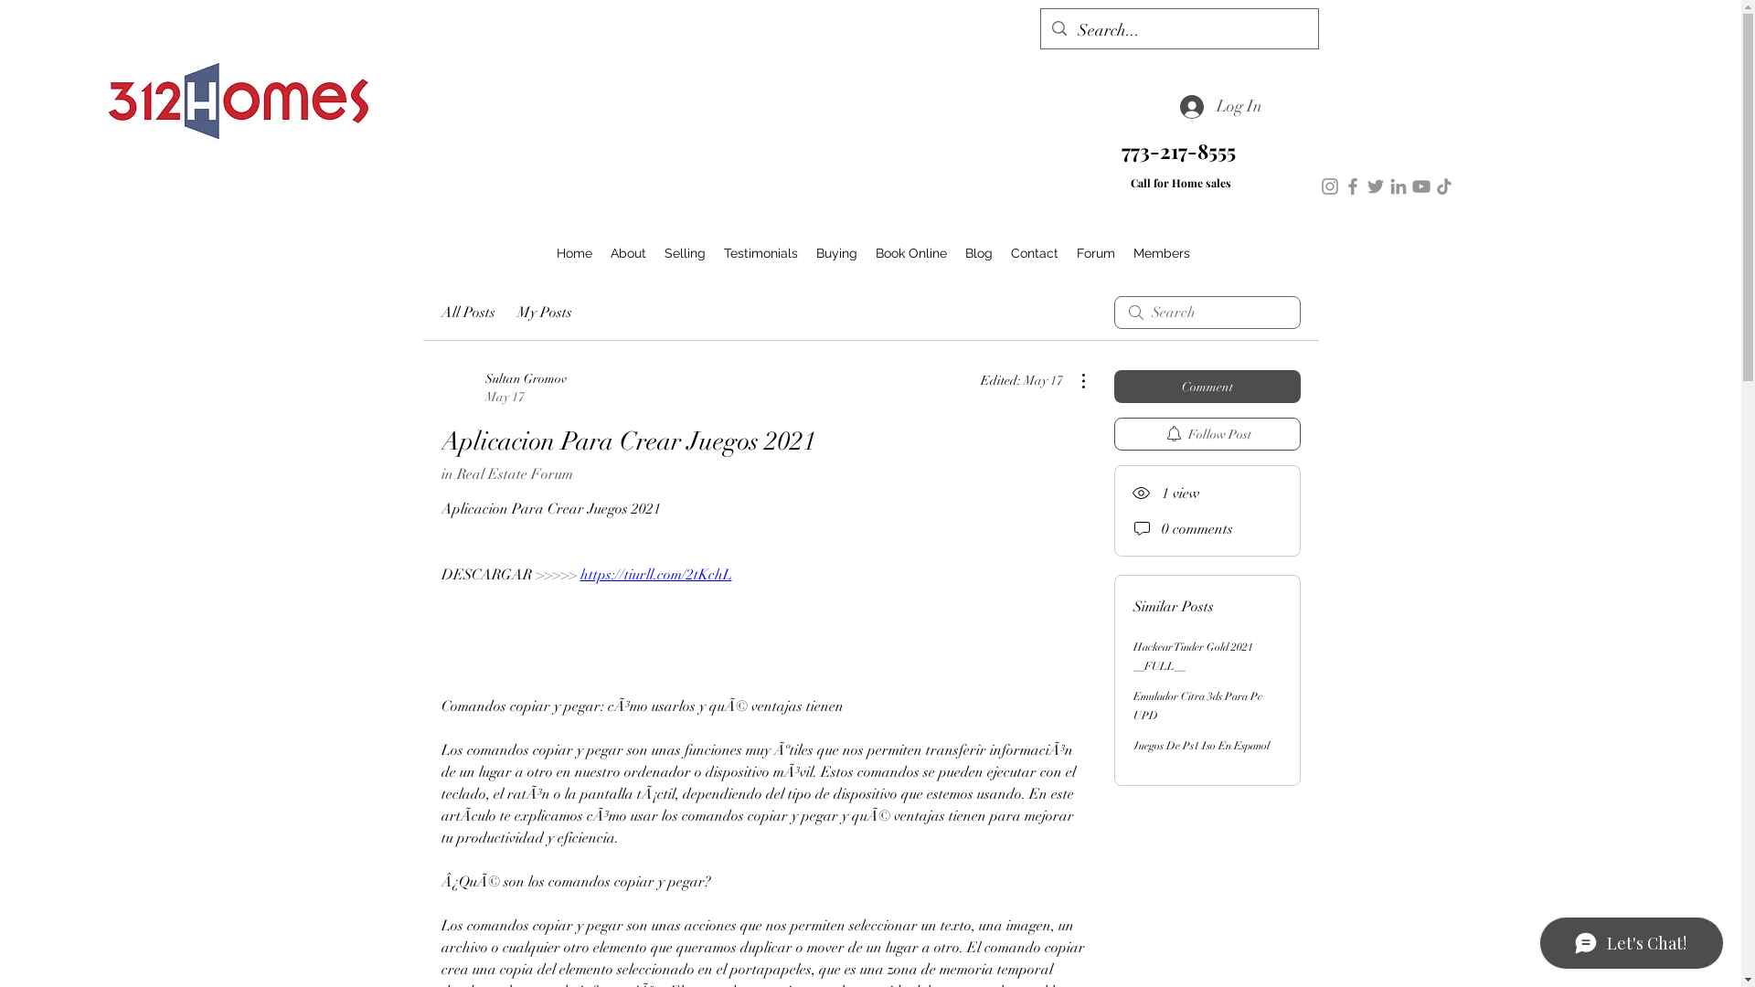 The width and height of the screenshot is (1755, 987). Describe the element at coordinates (1207, 434) in the screenshot. I see `Follow Post` at that location.